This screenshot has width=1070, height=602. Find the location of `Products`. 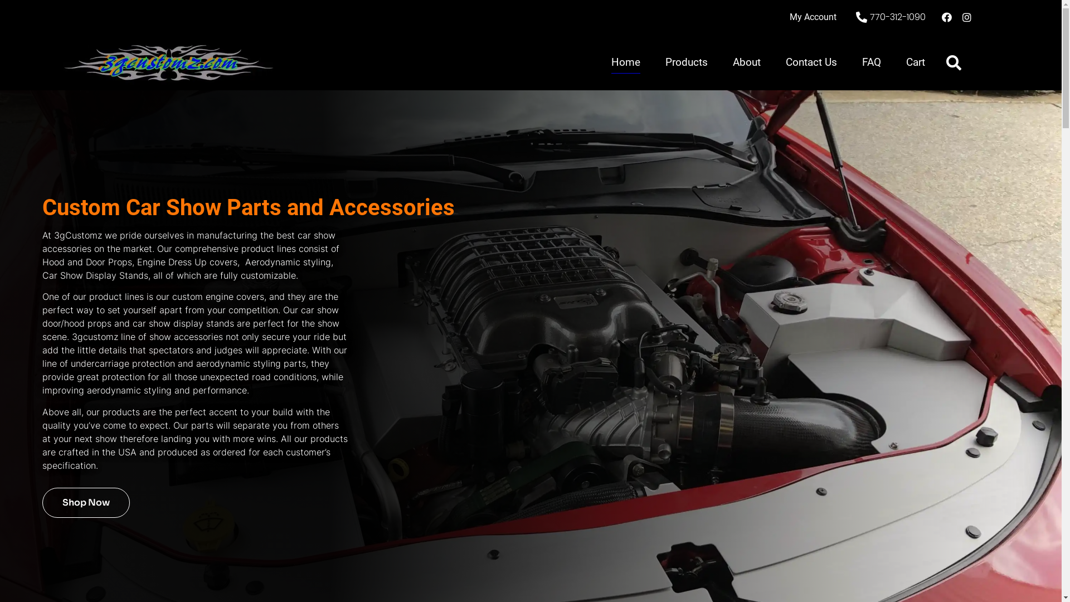

Products is located at coordinates (687, 62).